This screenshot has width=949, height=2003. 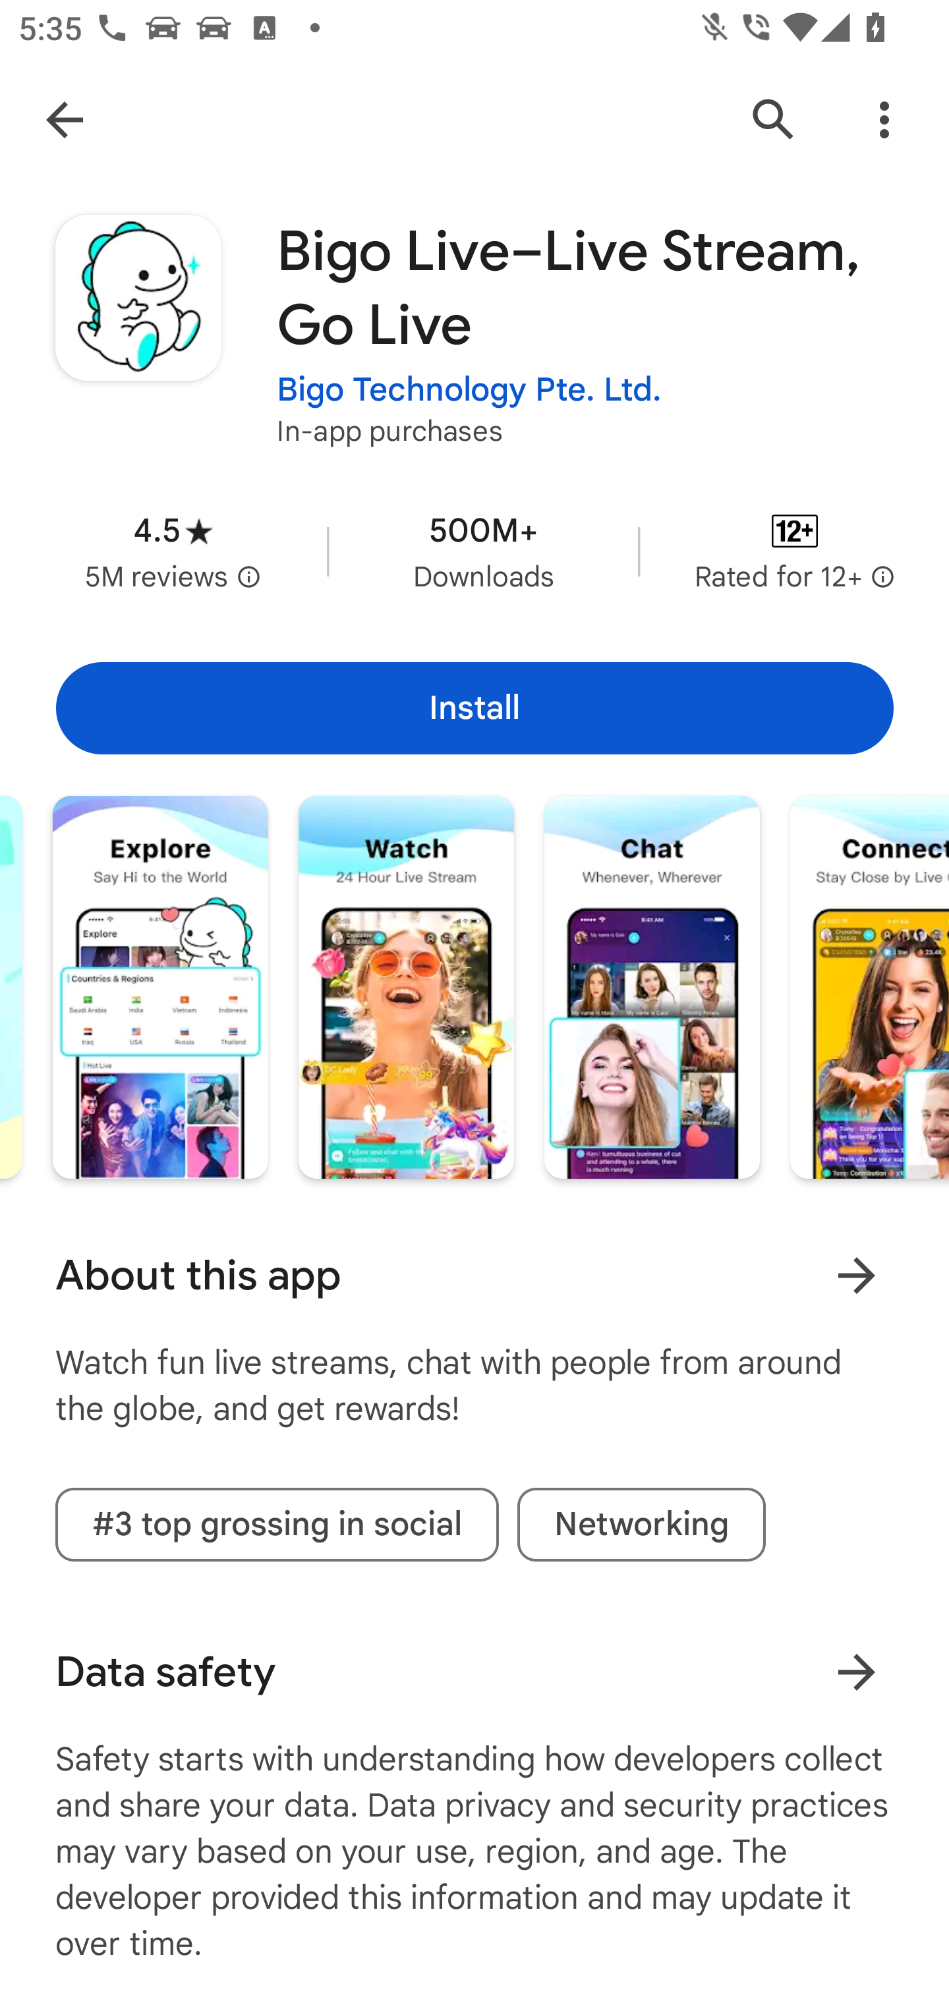 What do you see at coordinates (856, 1274) in the screenshot?
I see `Learn more About this app` at bounding box center [856, 1274].